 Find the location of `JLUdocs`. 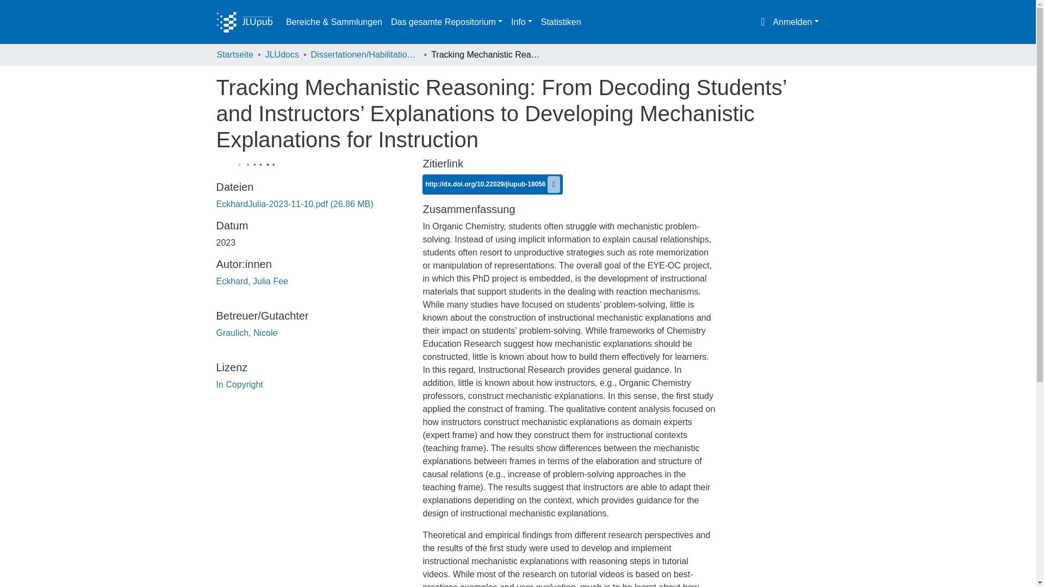

JLUdocs is located at coordinates (282, 54).